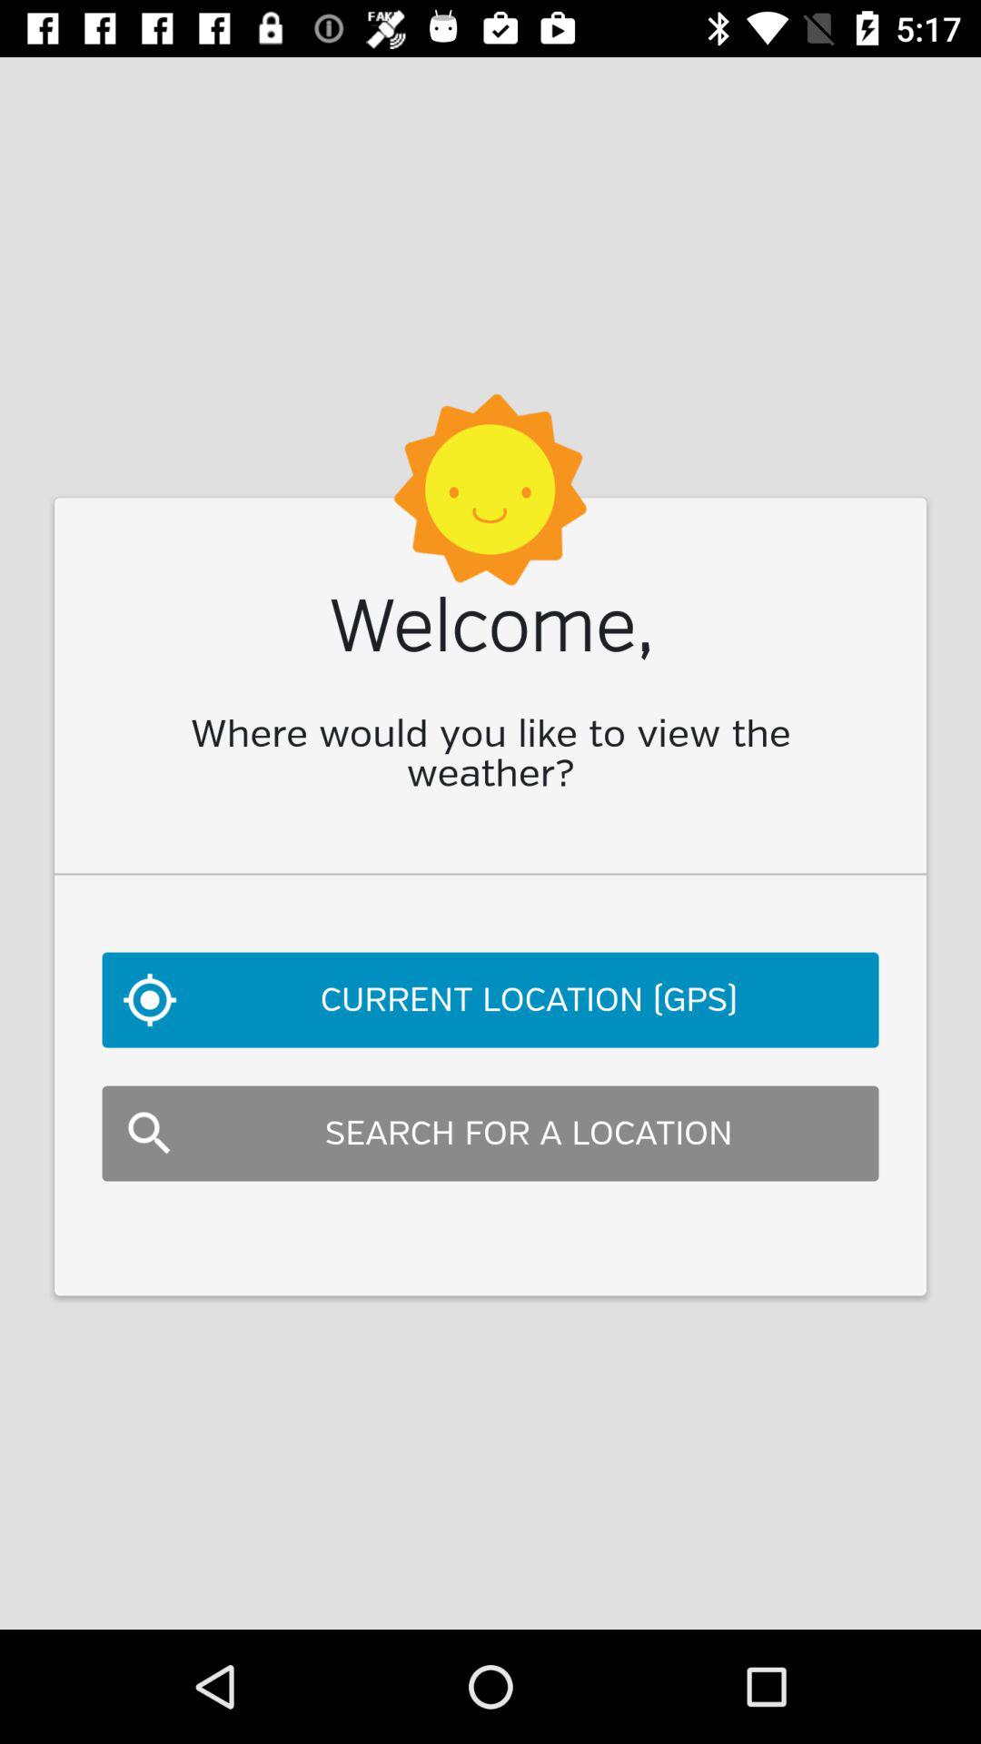  What do you see at coordinates (490, 1134) in the screenshot?
I see `tap the search for a` at bounding box center [490, 1134].